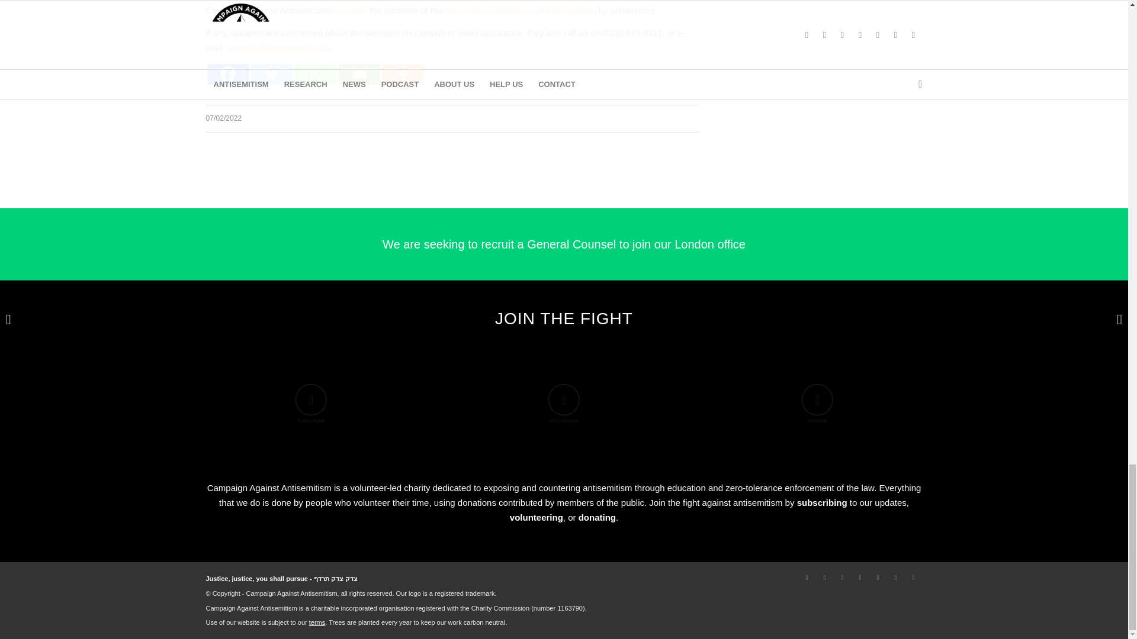  What do you see at coordinates (227, 74) in the screenshot?
I see `Facebook` at bounding box center [227, 74].